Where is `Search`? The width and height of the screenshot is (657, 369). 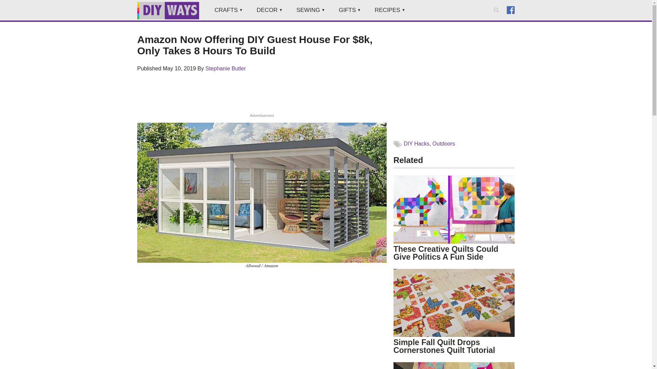 Search is located at coordinates (498, 19).